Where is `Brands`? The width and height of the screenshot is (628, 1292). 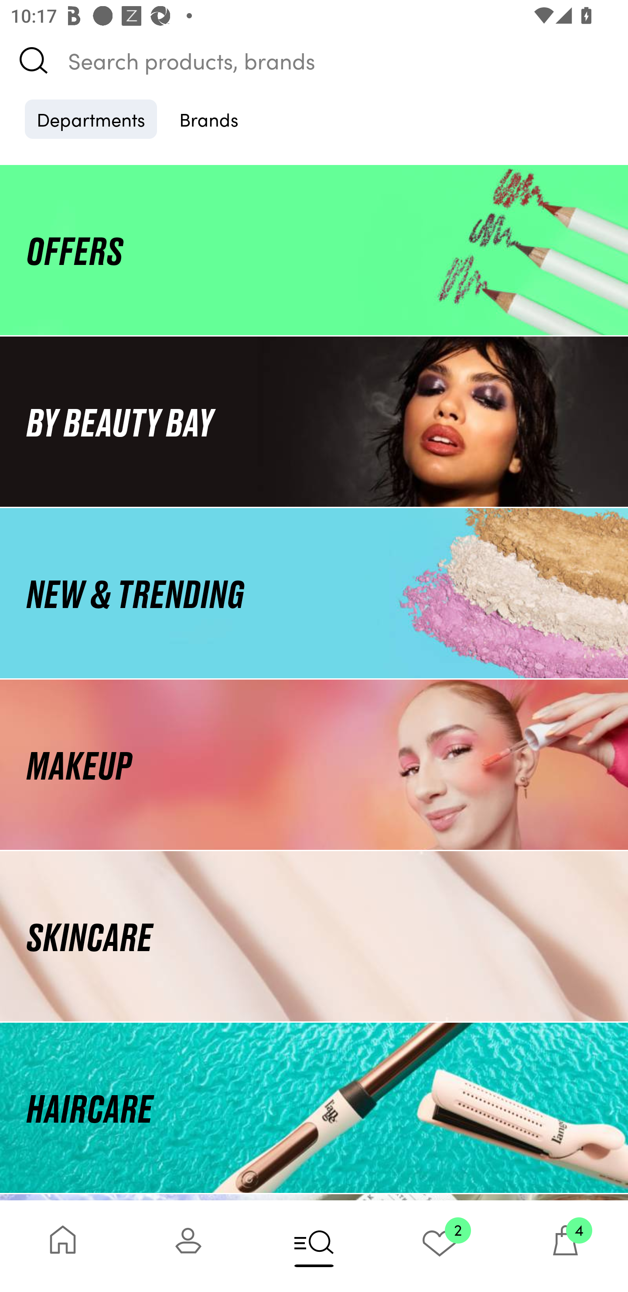 Brands is located at coordinates (209, 119).